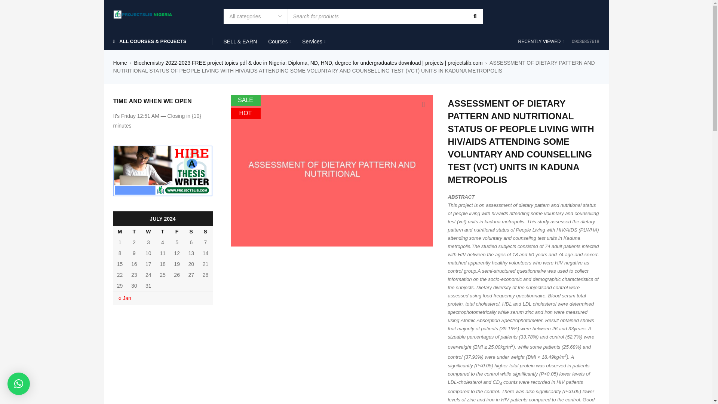  I want to click on PROJECTSLIB, so click(143, 13).